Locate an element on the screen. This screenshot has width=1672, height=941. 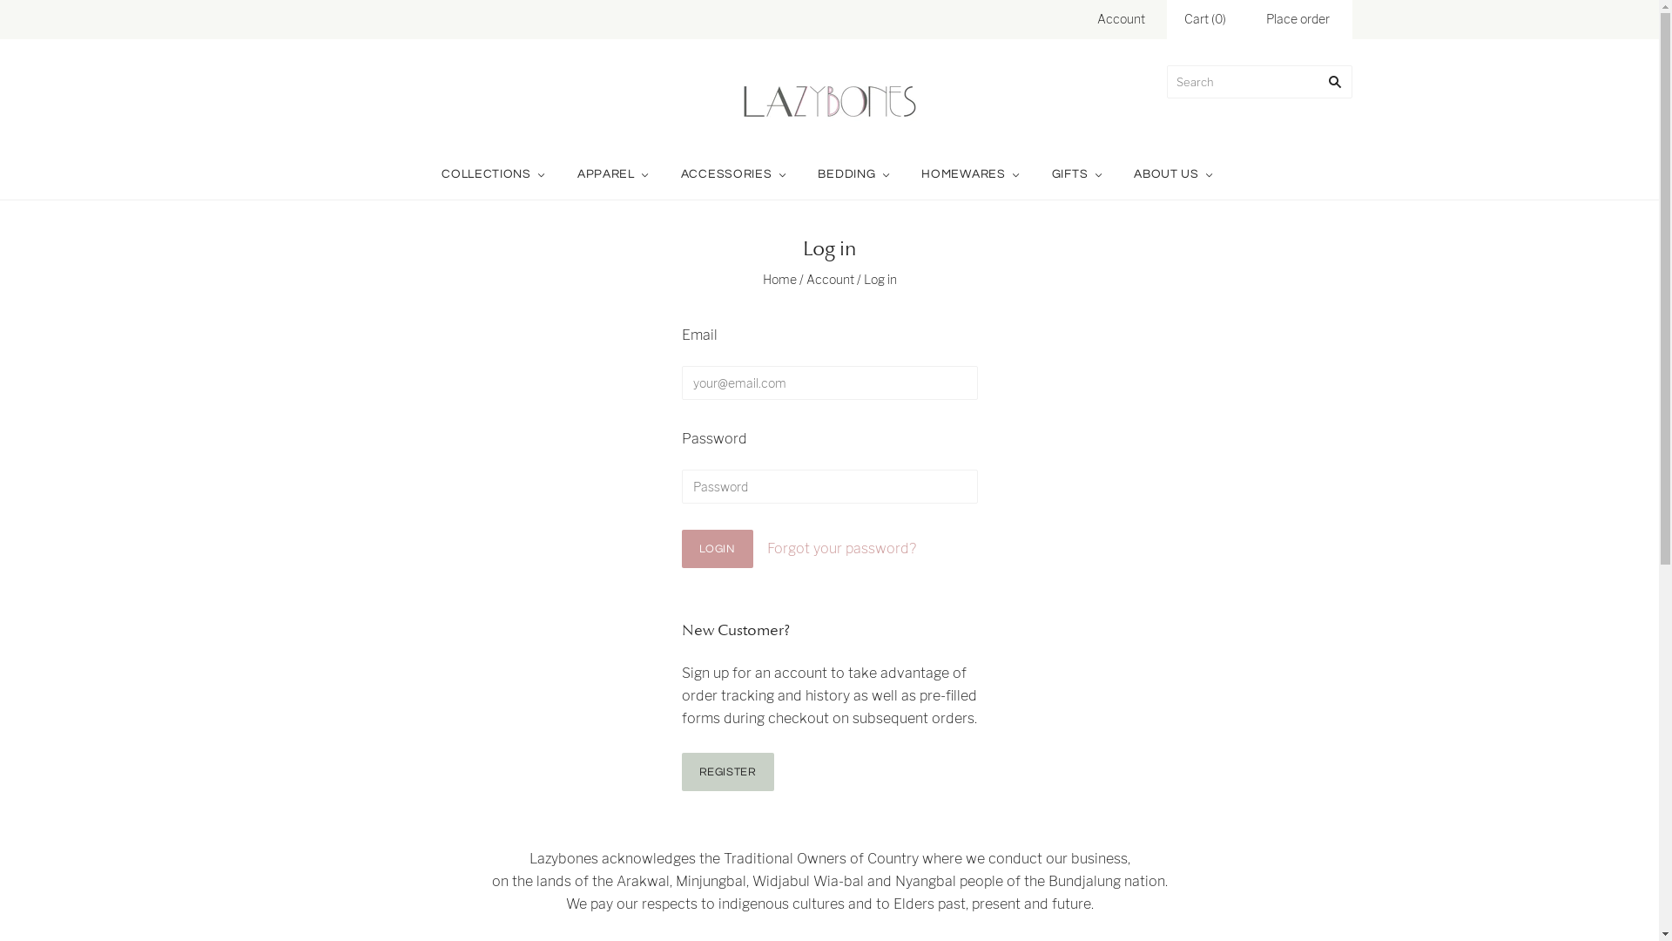
Cart (0) is located at coordinates (1205, 19).